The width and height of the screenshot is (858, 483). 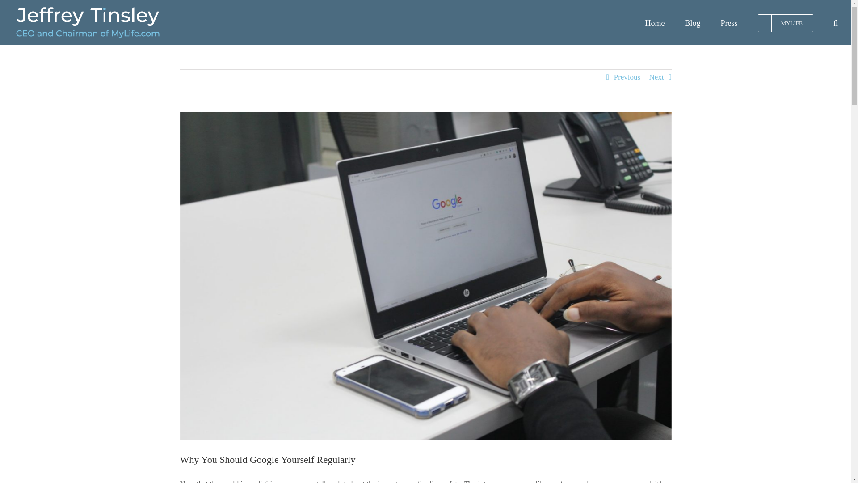 I want to click on Next, so click(x=656, y=77).